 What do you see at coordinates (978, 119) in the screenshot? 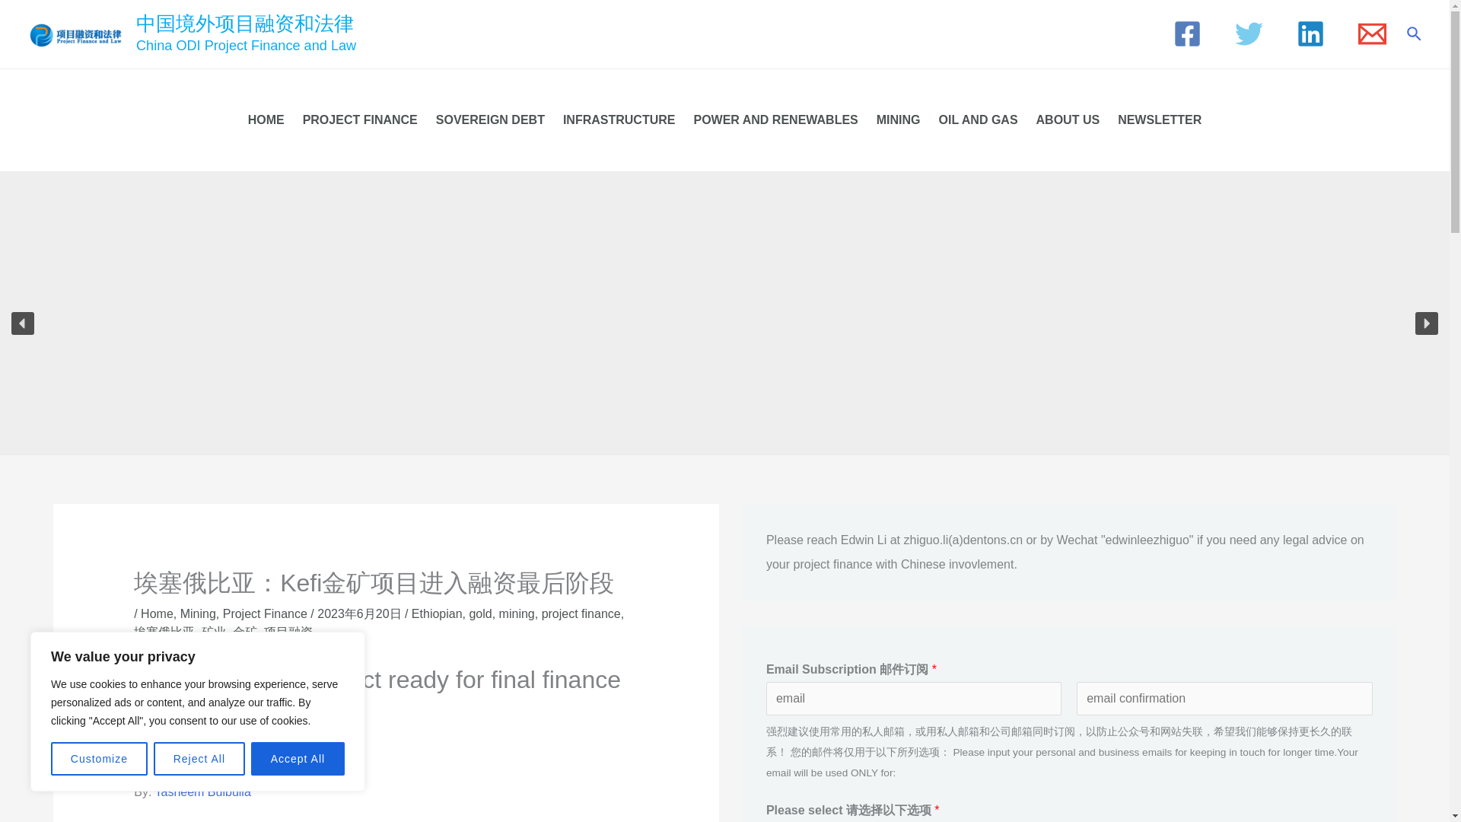
I see `OIL AND GAS` at bounding box center [978, 119].